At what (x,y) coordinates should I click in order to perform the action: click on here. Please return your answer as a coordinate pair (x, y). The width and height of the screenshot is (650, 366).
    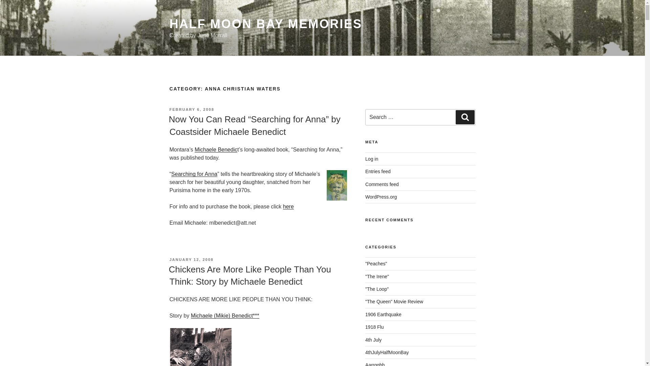
    Looking at the image, I should click on (288, 206).